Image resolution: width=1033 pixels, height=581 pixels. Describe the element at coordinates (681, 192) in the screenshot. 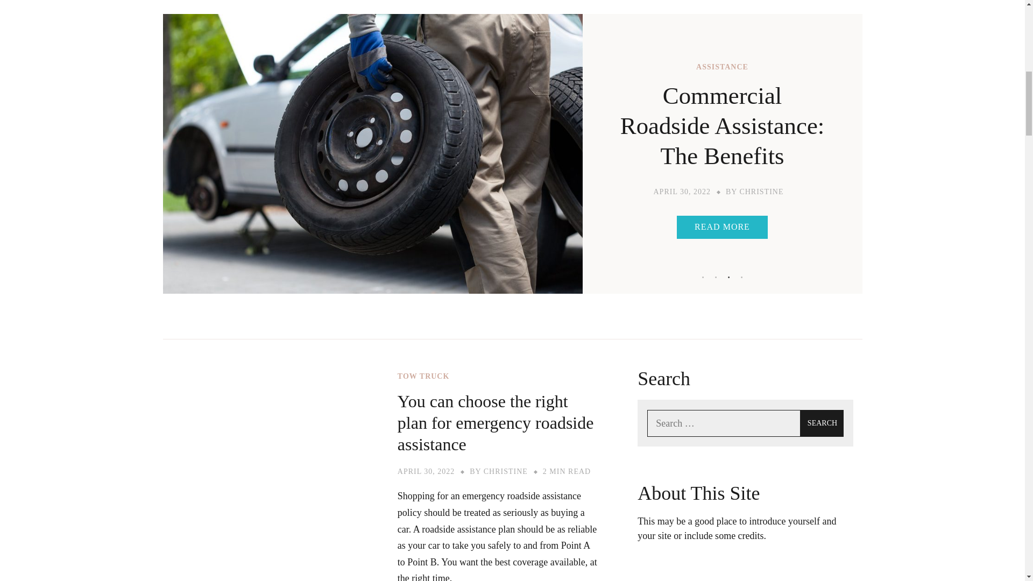

I see `APRIL 30, 2022` at that location.